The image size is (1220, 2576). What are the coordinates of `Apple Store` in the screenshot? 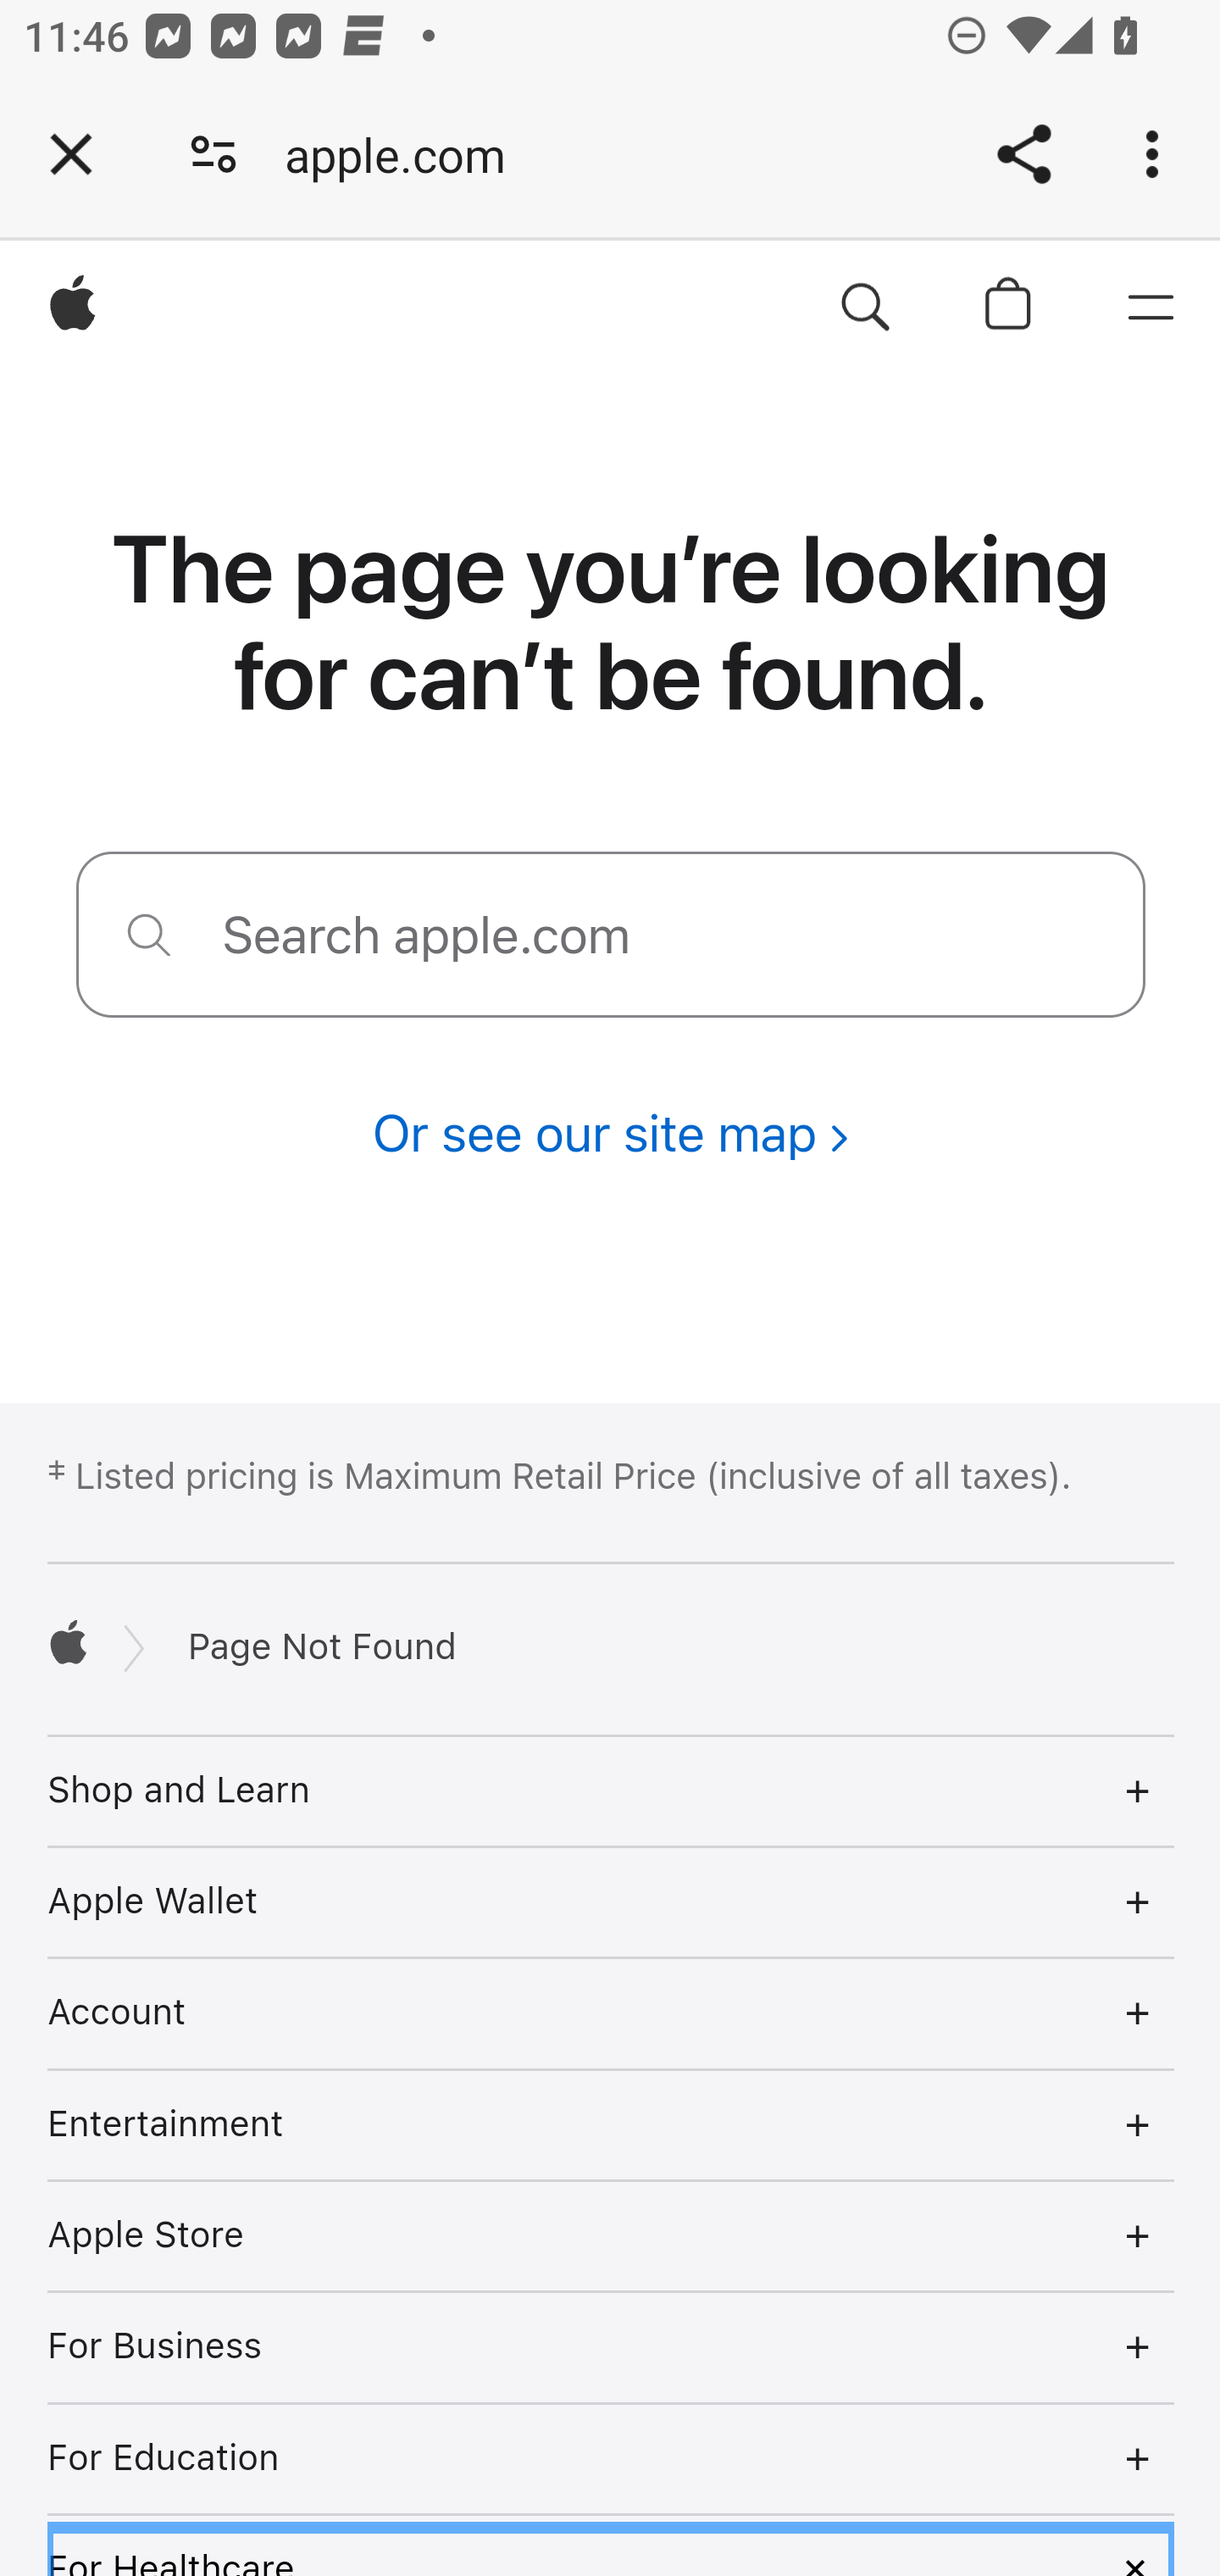 It's located at (612, 2235).